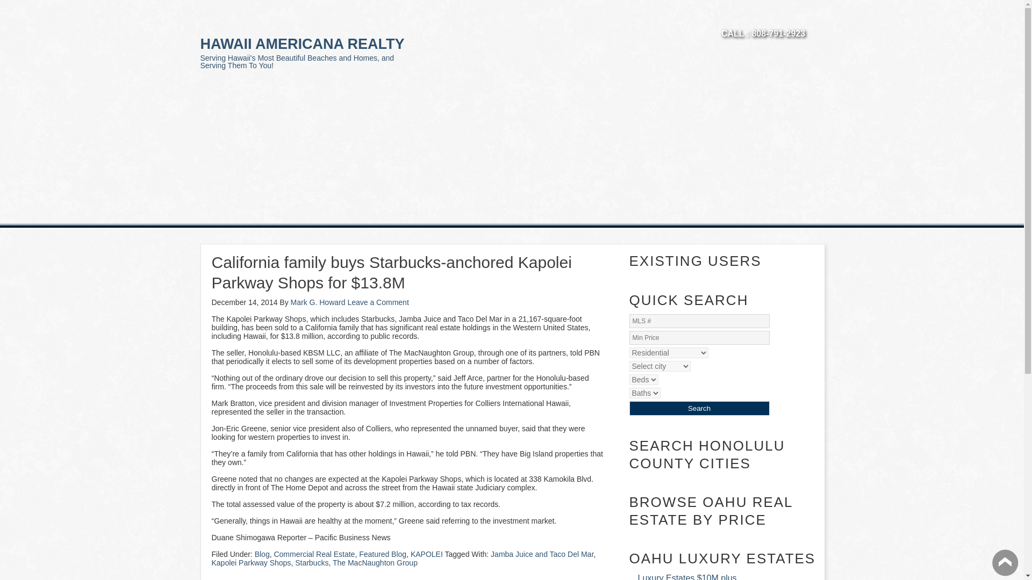 This screenshot has width=1032, height=580. Describe the element at coordinates (314, 554) in the screenshot. I see `Commercial Real Estate` at that location.